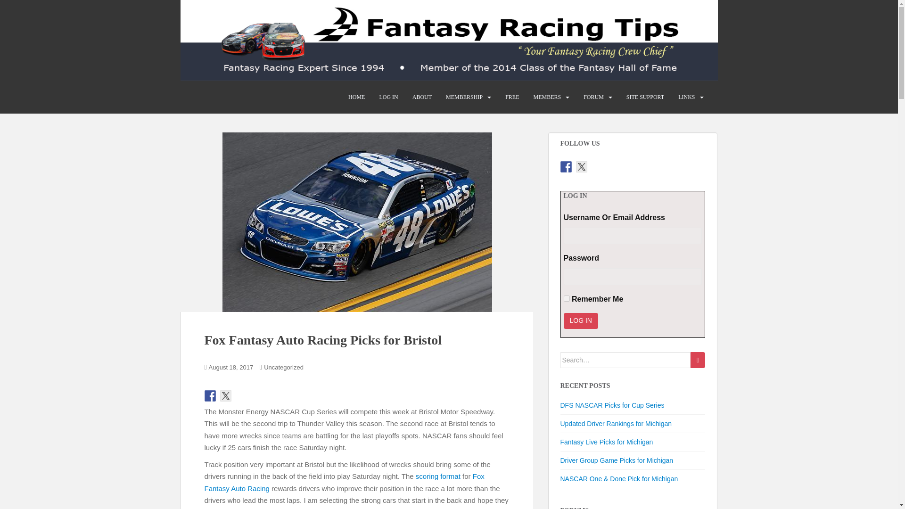 The width and height of the screenshot is (905, 509). Describe the element at coordinates (582, 167) in the screenshot. I see `Follow us on Twitter` at that location.